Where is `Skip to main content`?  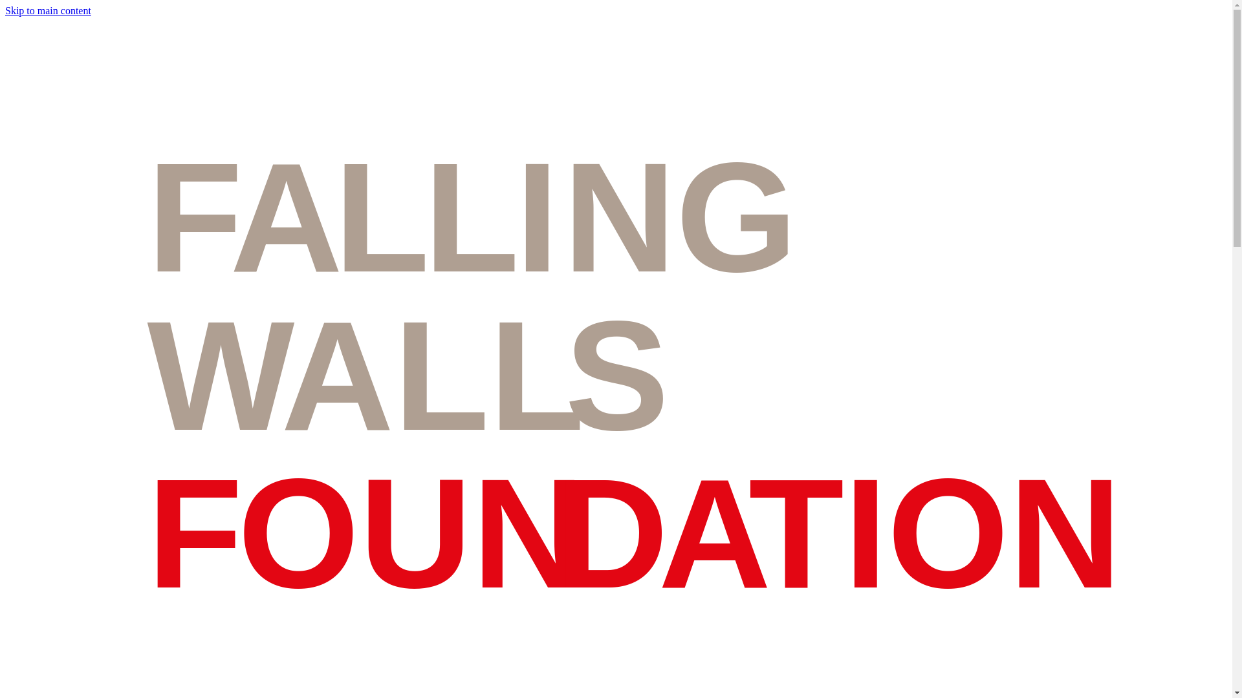 Skip to main content is located at coordinates (48, 10).